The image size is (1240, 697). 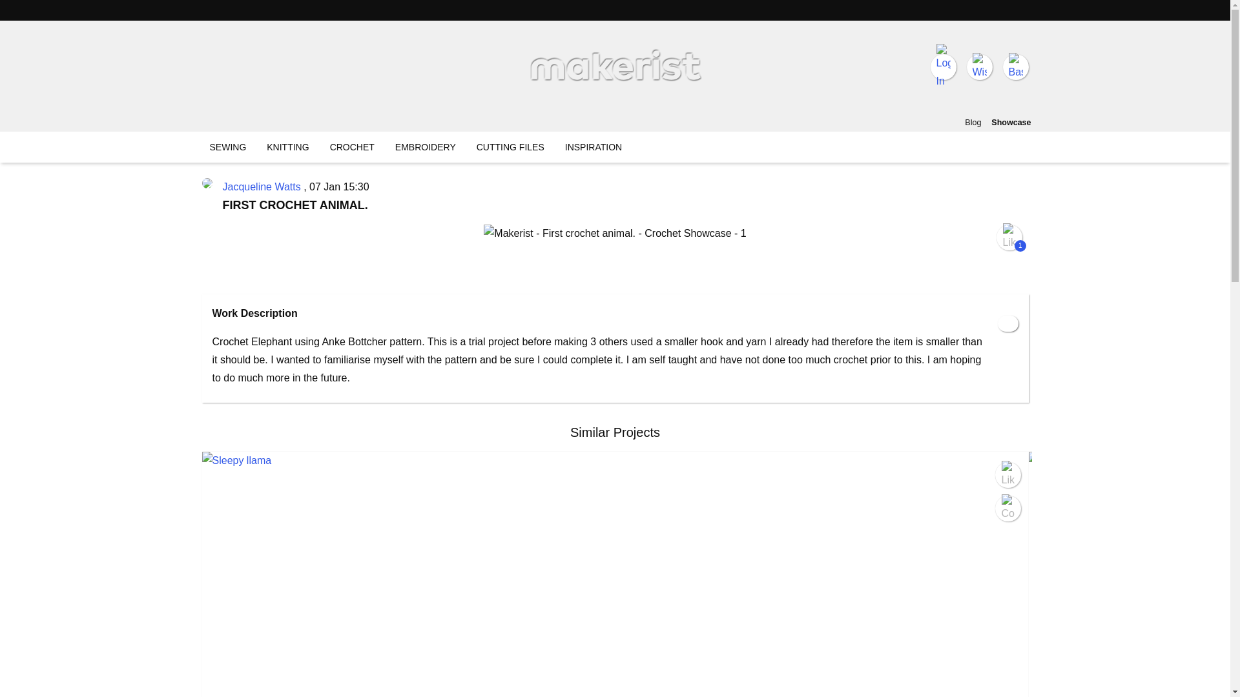 I want to click on Basket, so click(x=1015, y=67).